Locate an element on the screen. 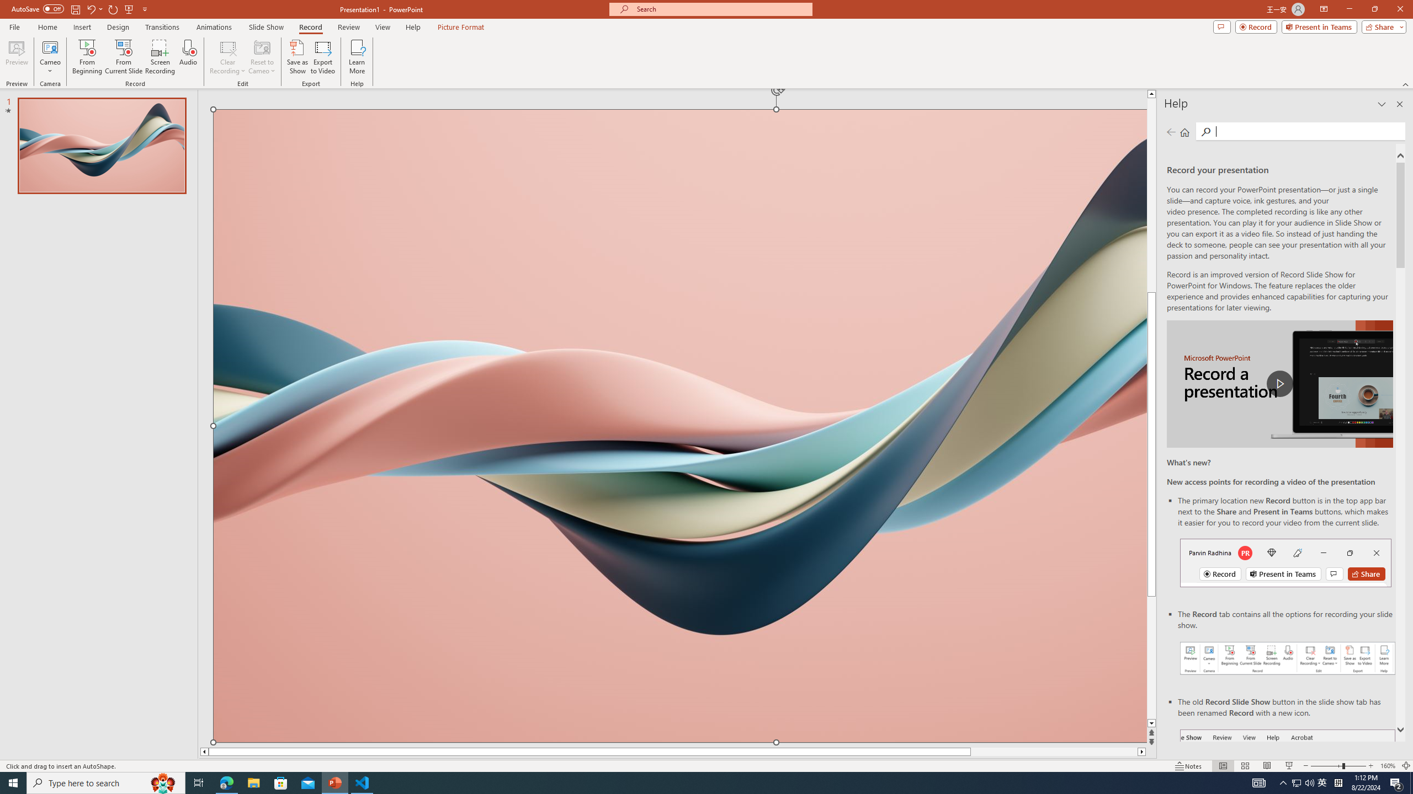 This screenshot has width=1413, height=794. Record button in ribbon is located at coordinates (1288, 785).